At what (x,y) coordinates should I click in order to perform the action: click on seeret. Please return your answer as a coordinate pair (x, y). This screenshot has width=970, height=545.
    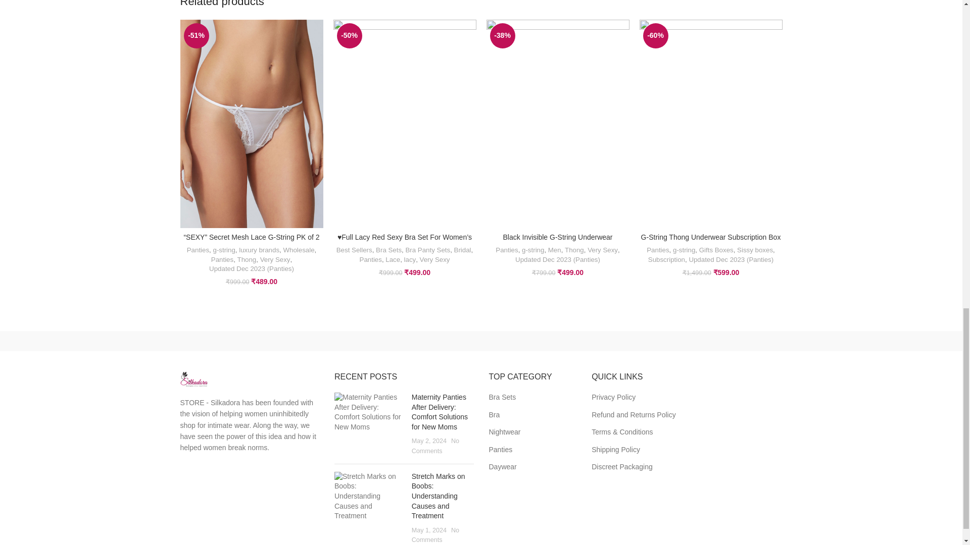
    Looking at the image, I should click on (481, 341).